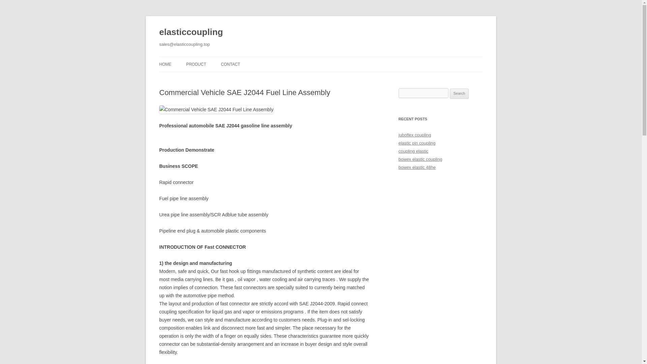 The height and width of the screenshot is (364, 647). What do you see at coordinates (417, 143) in the screenshot?
I see `elastic pin coupling` at bounding box center [417, 143].